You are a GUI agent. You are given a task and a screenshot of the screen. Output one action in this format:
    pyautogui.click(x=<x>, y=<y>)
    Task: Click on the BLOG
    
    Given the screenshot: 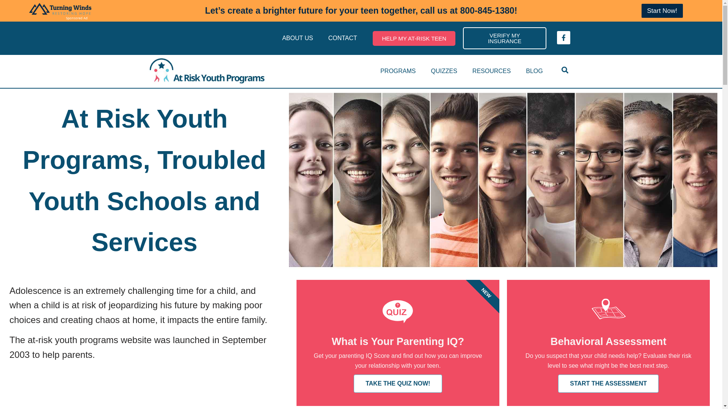 What is the action you would take?
    pyautogui.click(x=534, y=71)
    